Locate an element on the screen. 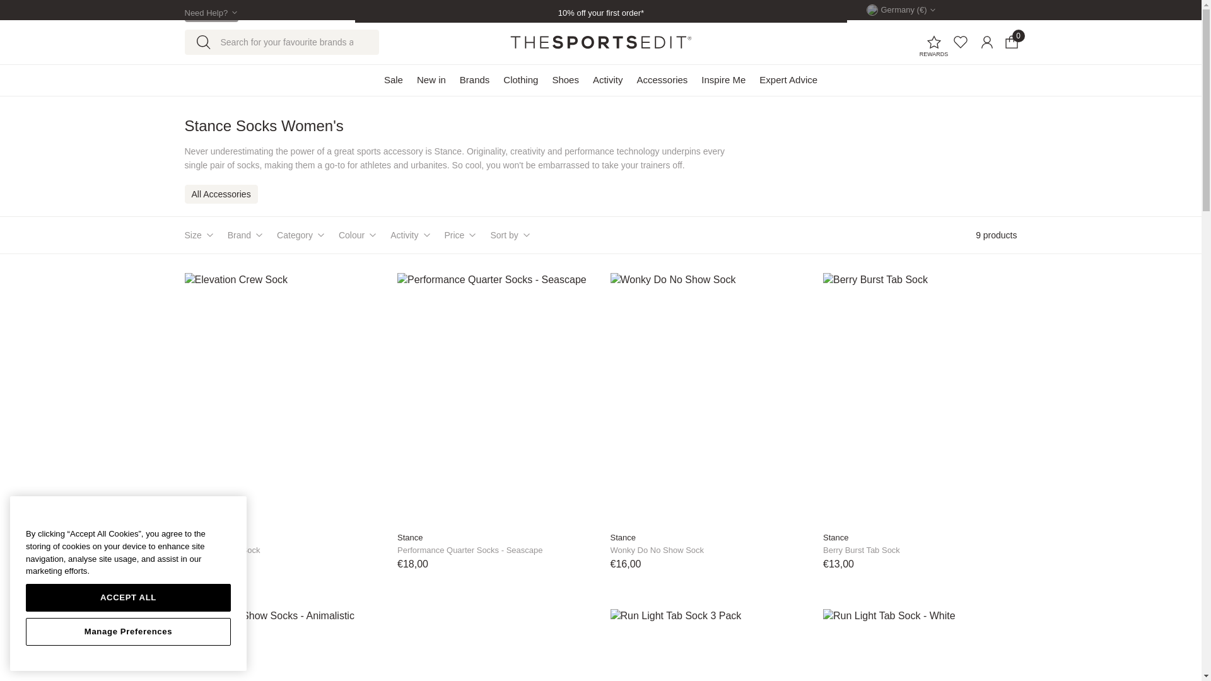 This screenshot has width=1211, height=681. Need Help? is located at coordinates (211, 13).